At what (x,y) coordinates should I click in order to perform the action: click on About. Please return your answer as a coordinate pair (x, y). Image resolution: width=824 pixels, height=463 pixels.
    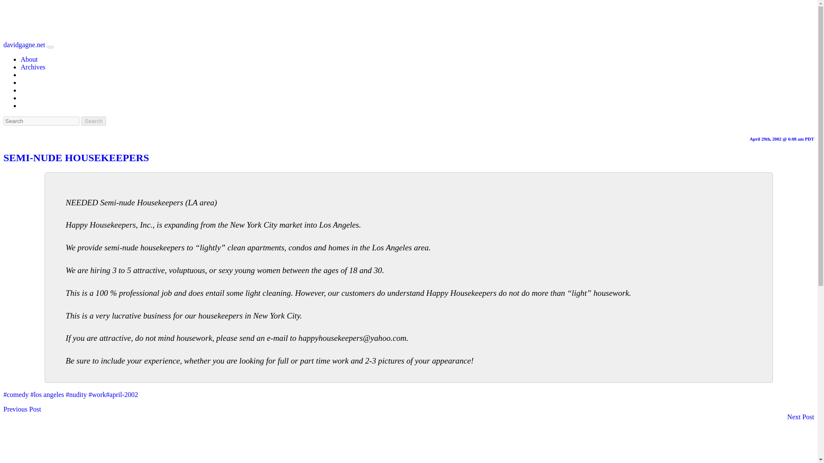
    Looking at the image, I should click on (76, 158).